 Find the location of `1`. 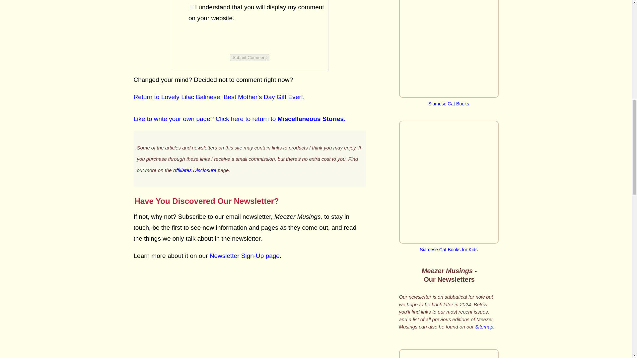

1 is located at coordinates (192, 7).